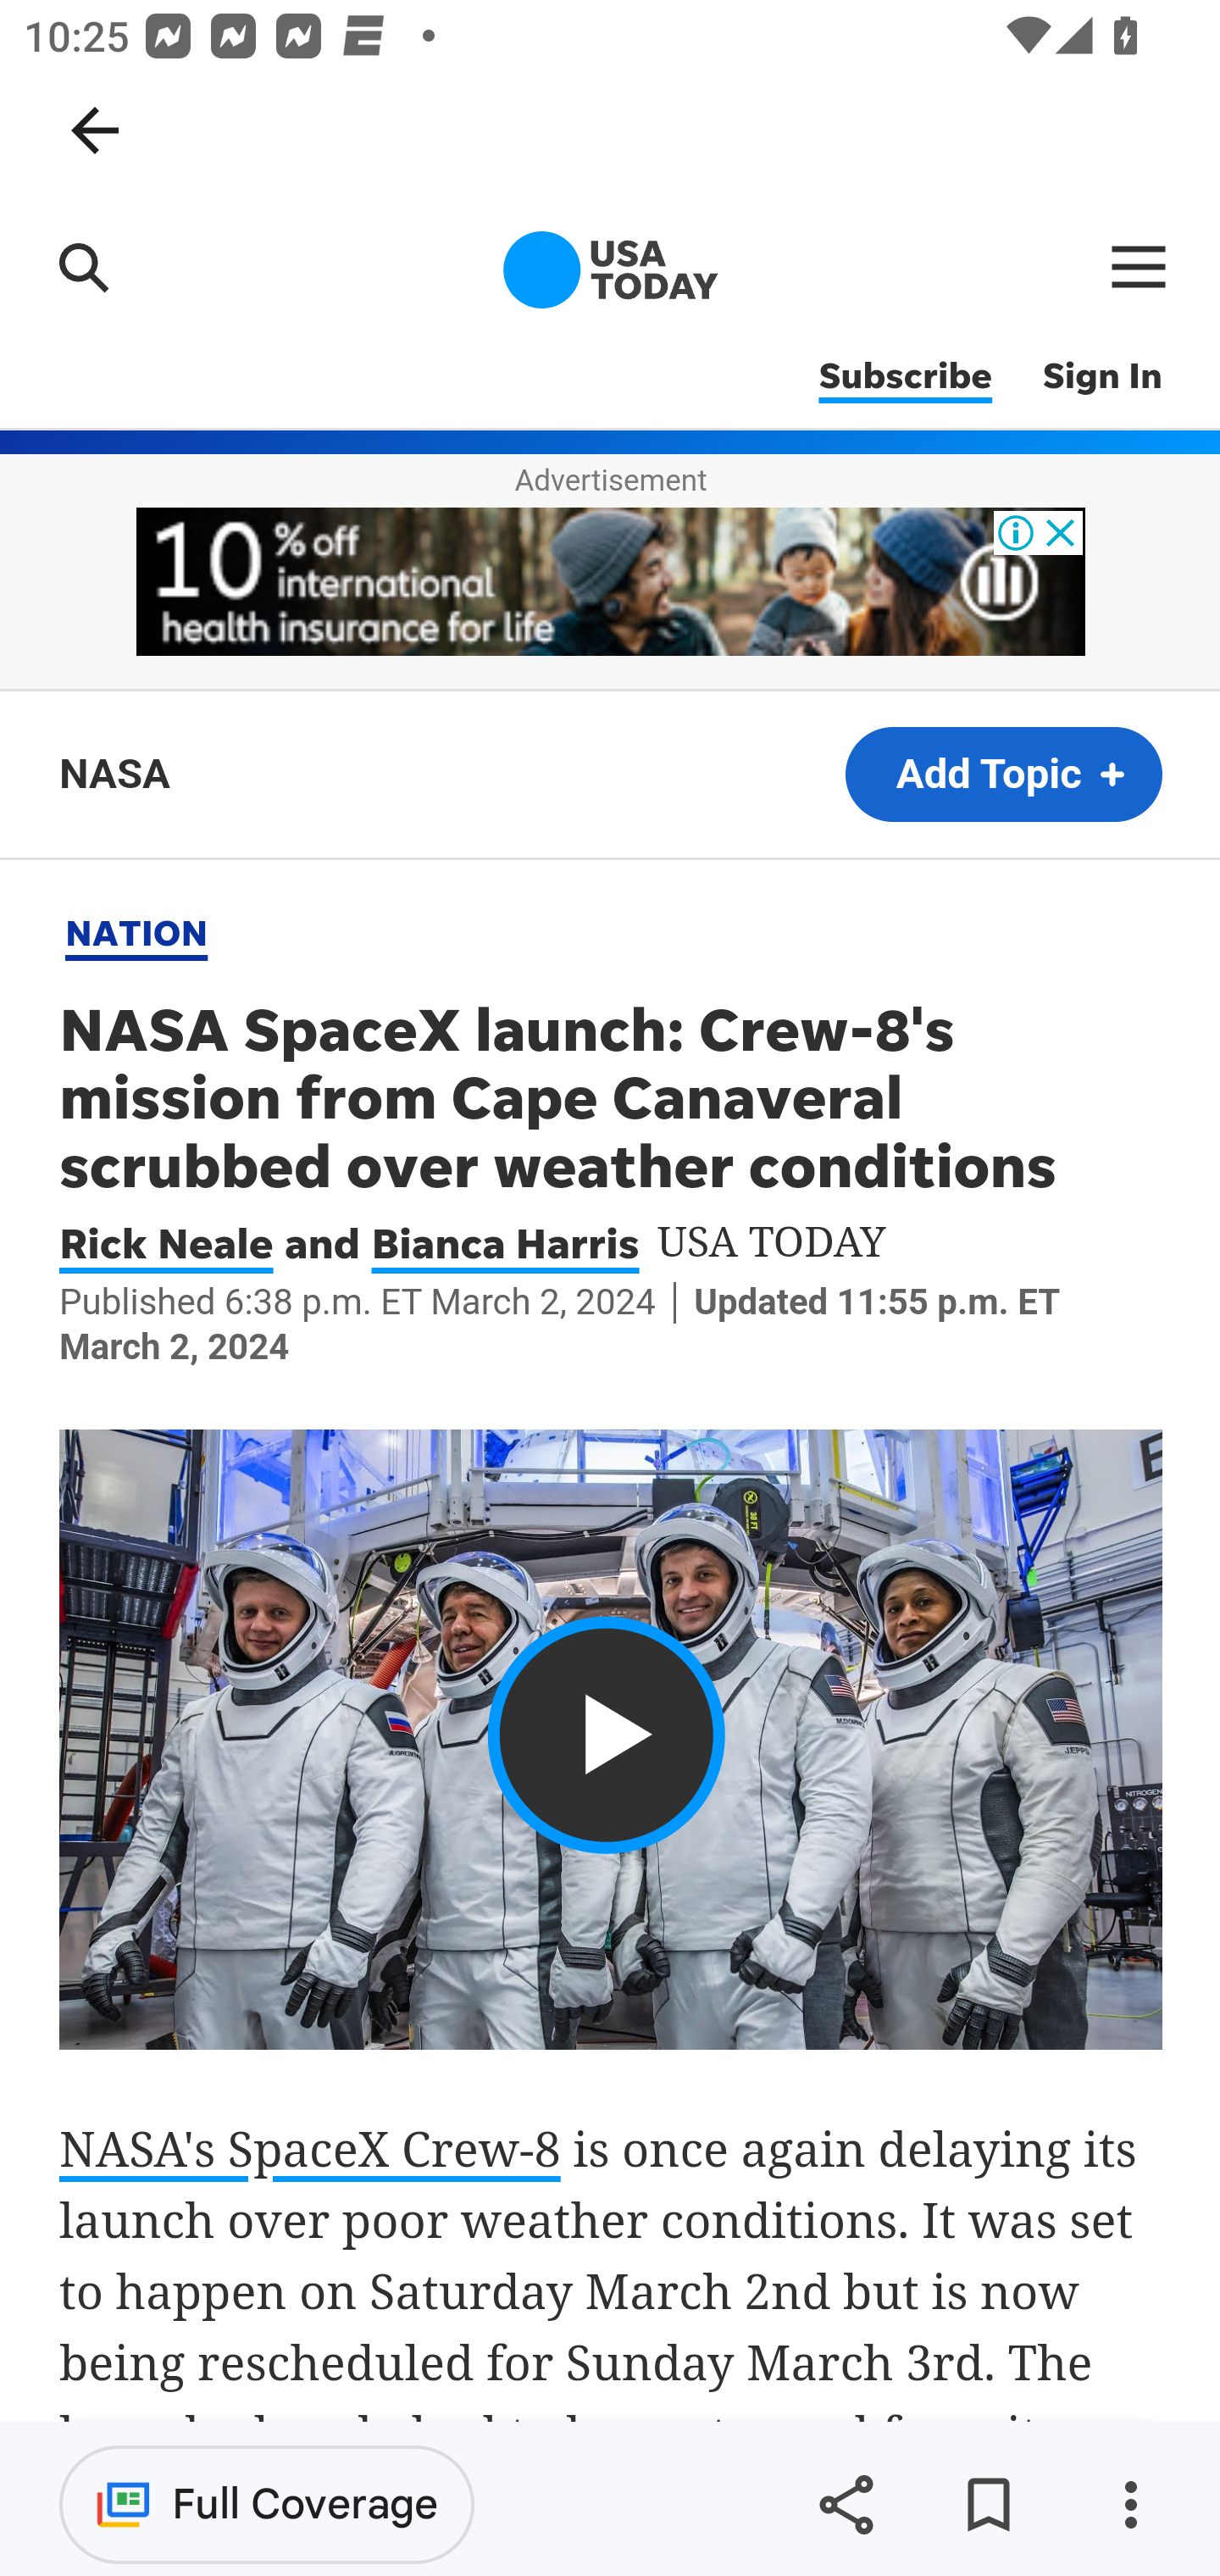  What do you see at coordinates (267, 2503) in the screenshot?
I see `Full Coverage` at bounding box center [267, 2503].